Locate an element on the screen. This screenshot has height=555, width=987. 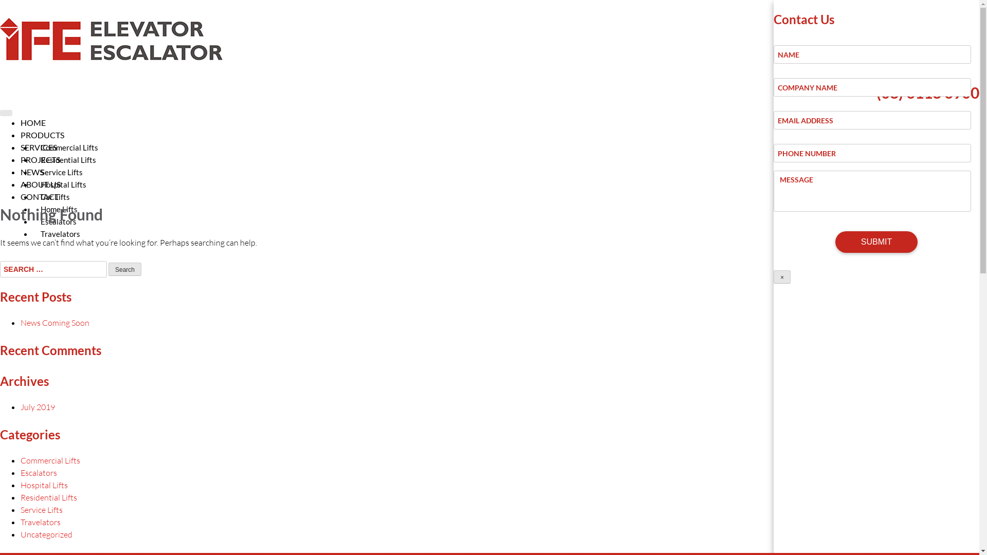
Hospital Lifts is located at coordinates (44, 485).